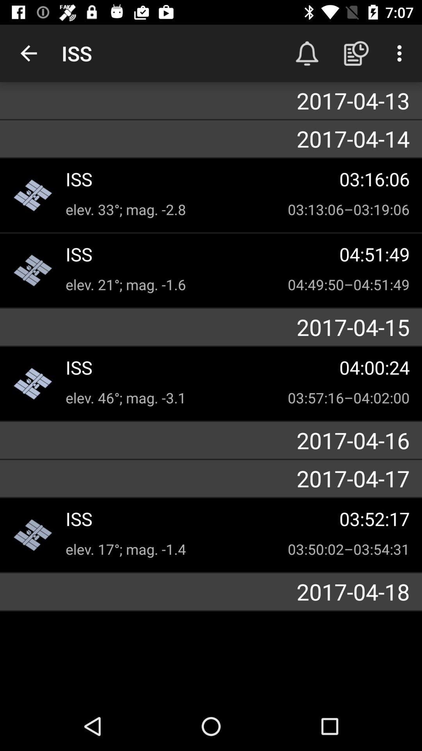  Describe the element at coordinates (402, 53) in the screenshot. I see `click icon above 2017-04-13 item` at that location.